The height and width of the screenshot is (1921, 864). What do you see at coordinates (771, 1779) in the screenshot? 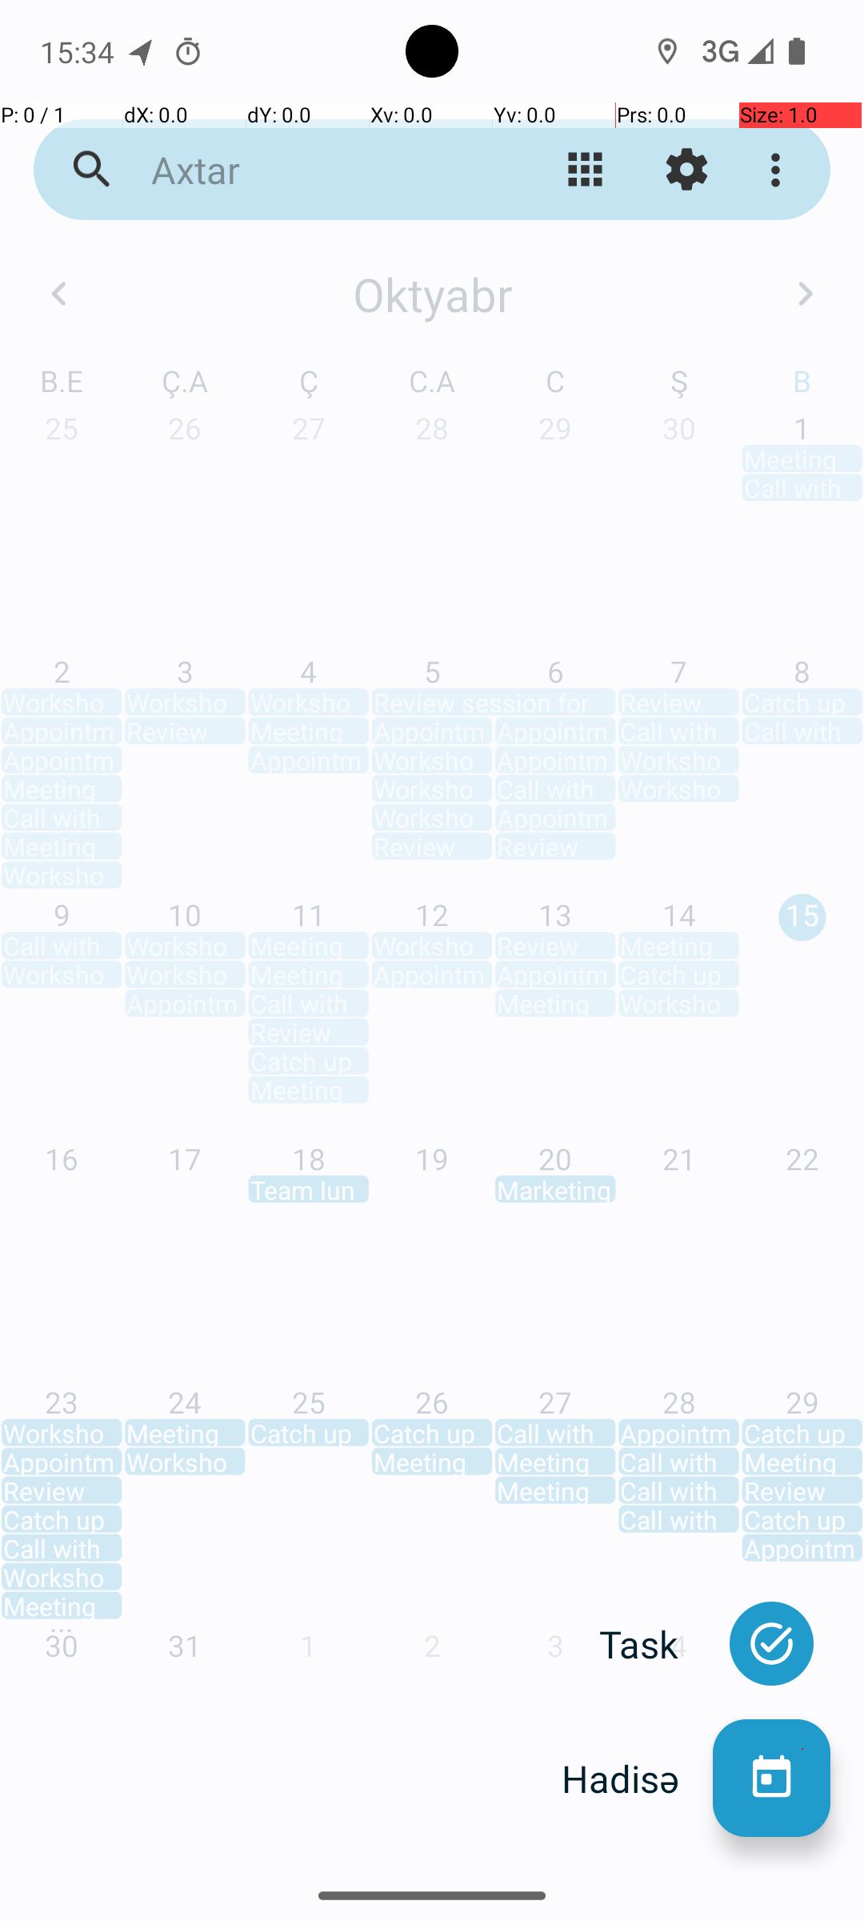
I see `Yeni Hadisə` at bounding box center [771, 1779].